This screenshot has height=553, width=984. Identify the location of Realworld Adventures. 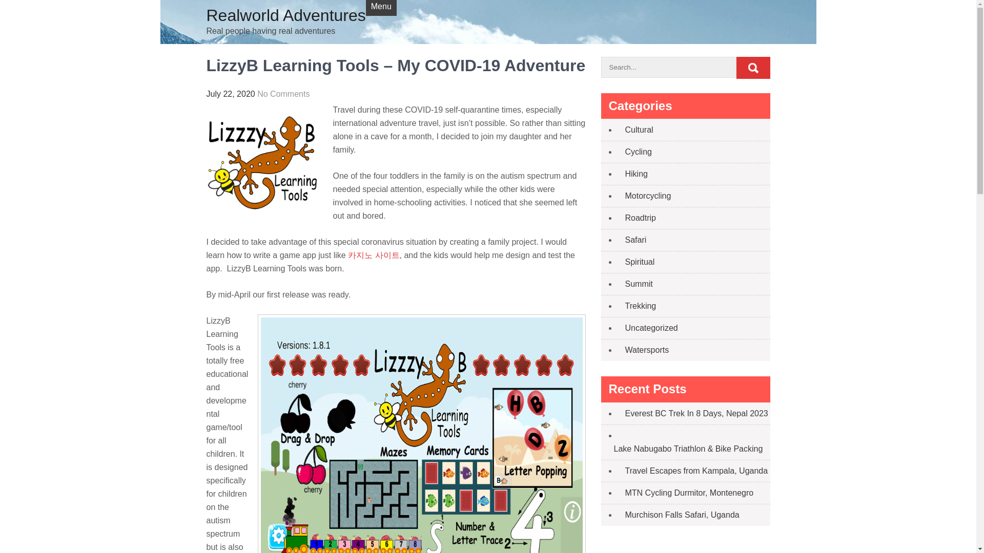
(285, 15).